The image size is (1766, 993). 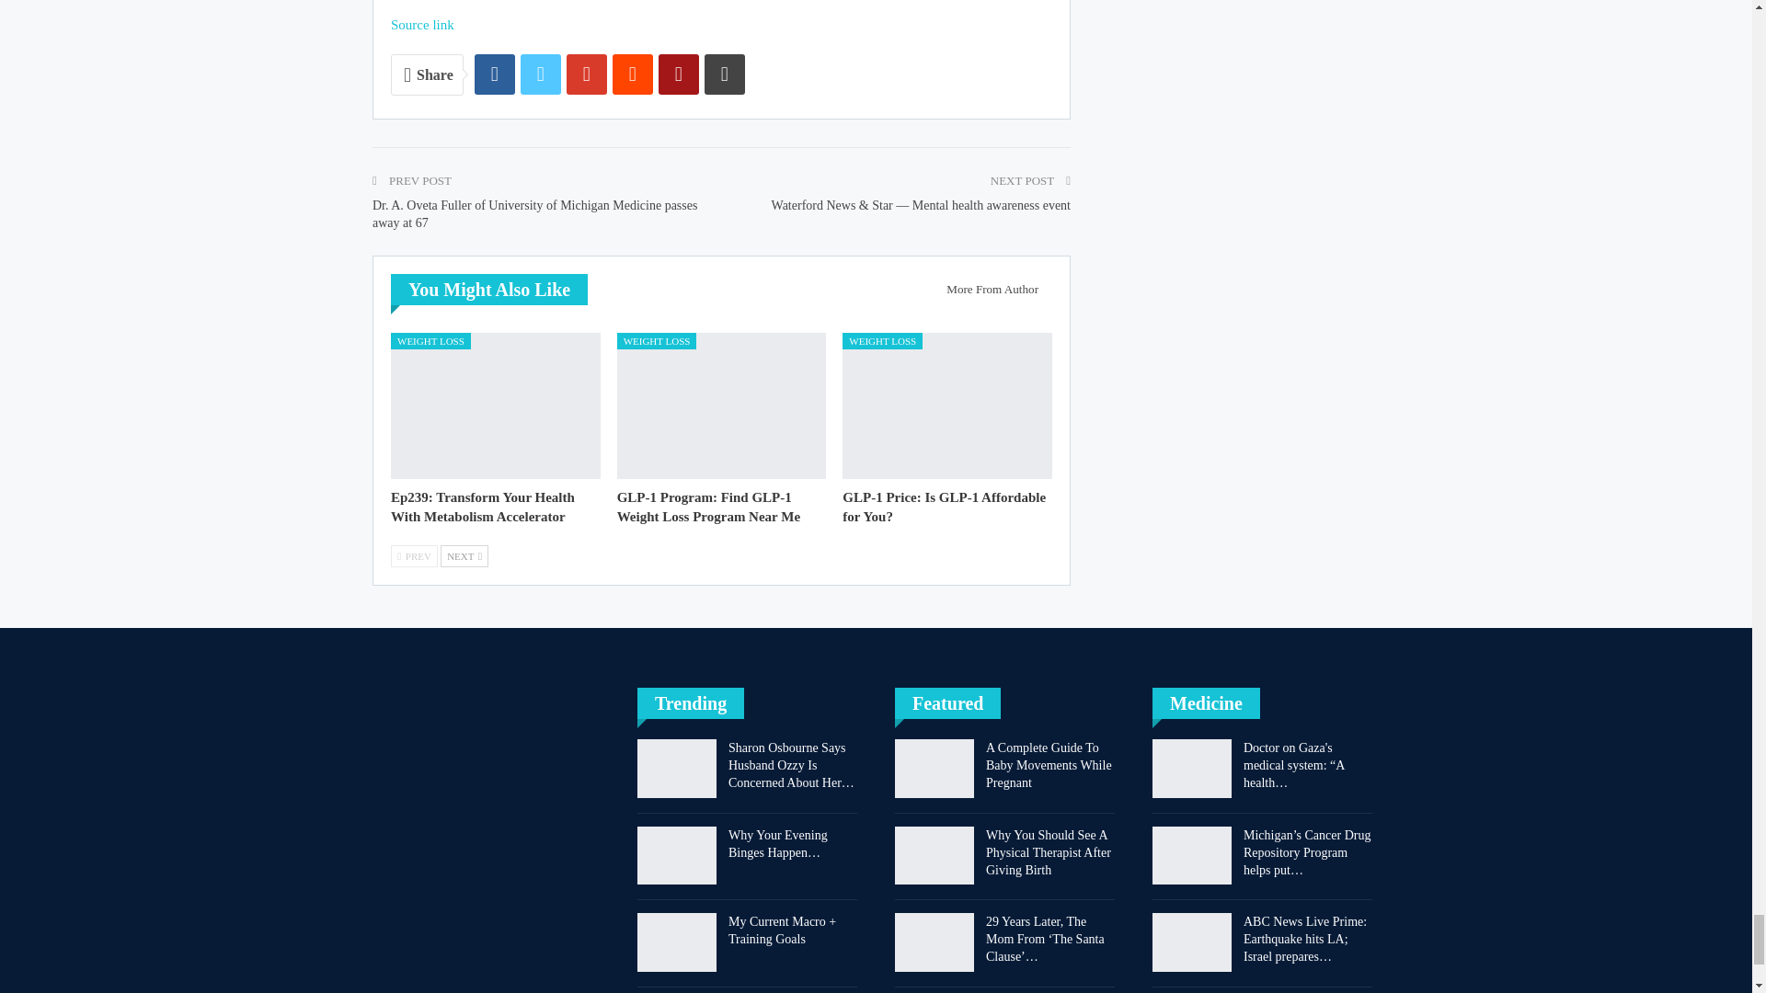 I want to click on Ep239: Transform Your Health With Metabolism Accelerator, so click(x=495, y=405).